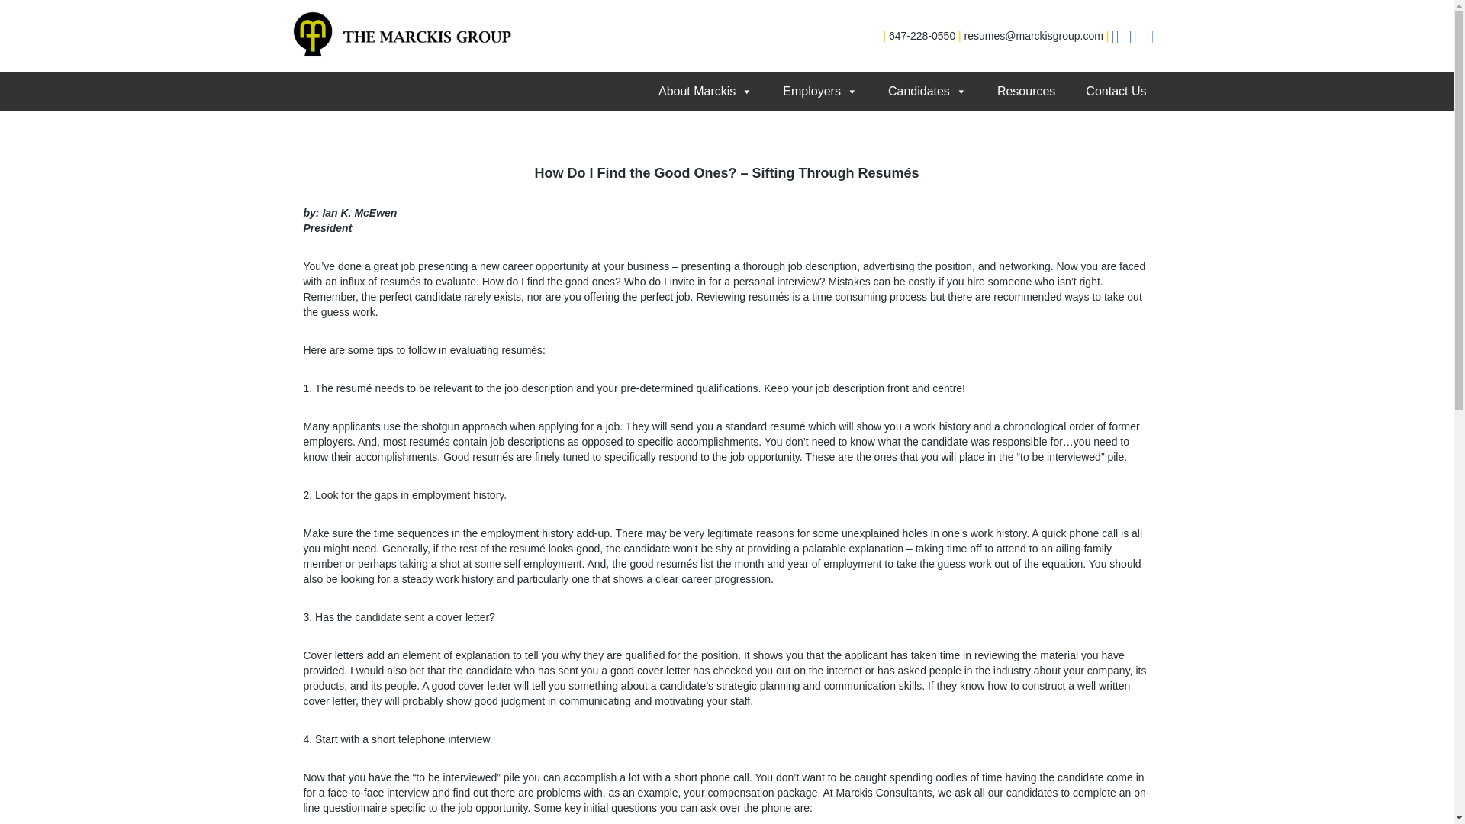 Image resolution: width=1465 pixels, height=824 pixels. Describe the element at coordinates (705, 92) in the screenshot. I see `About Marckis` at that location.